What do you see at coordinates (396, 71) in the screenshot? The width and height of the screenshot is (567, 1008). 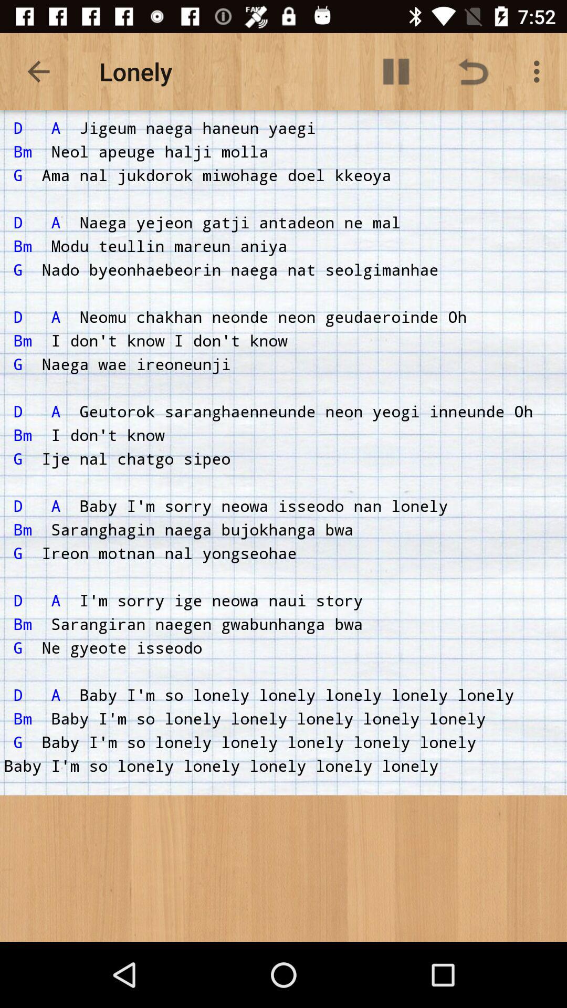 I see `turn on the item to the right of the lonely item` at bounding box center [396, 71].